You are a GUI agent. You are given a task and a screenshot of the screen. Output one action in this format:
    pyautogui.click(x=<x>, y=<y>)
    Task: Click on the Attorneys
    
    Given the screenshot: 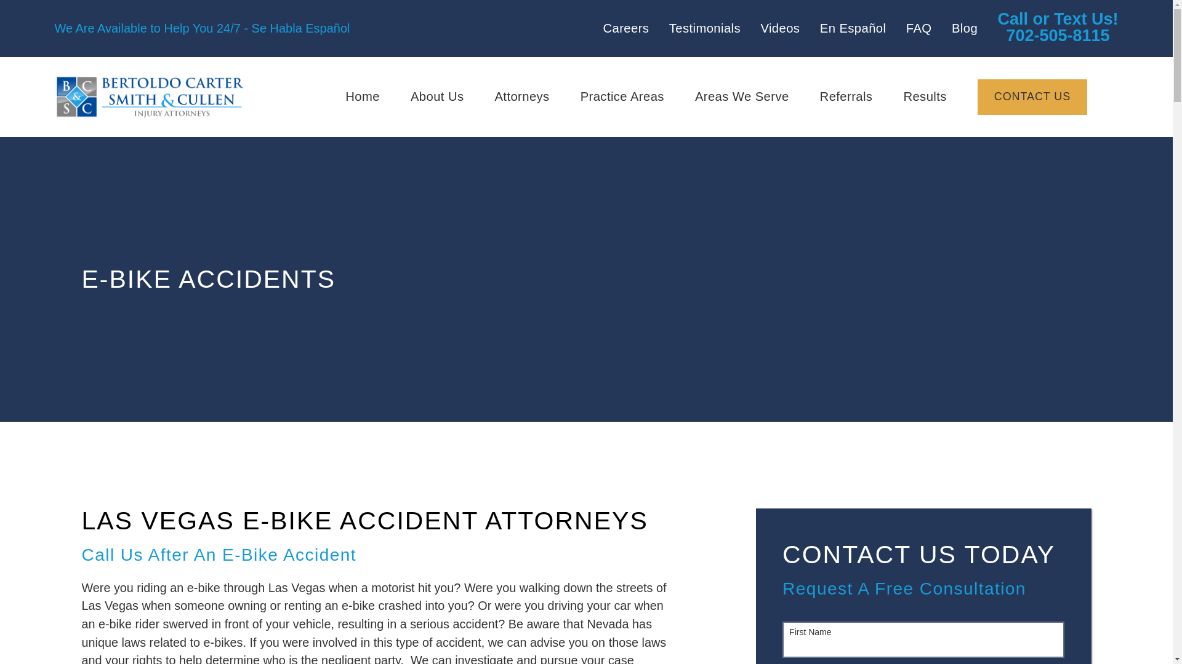 What is the action you would take?
    pyautogui.click(x=521, y=97)
    